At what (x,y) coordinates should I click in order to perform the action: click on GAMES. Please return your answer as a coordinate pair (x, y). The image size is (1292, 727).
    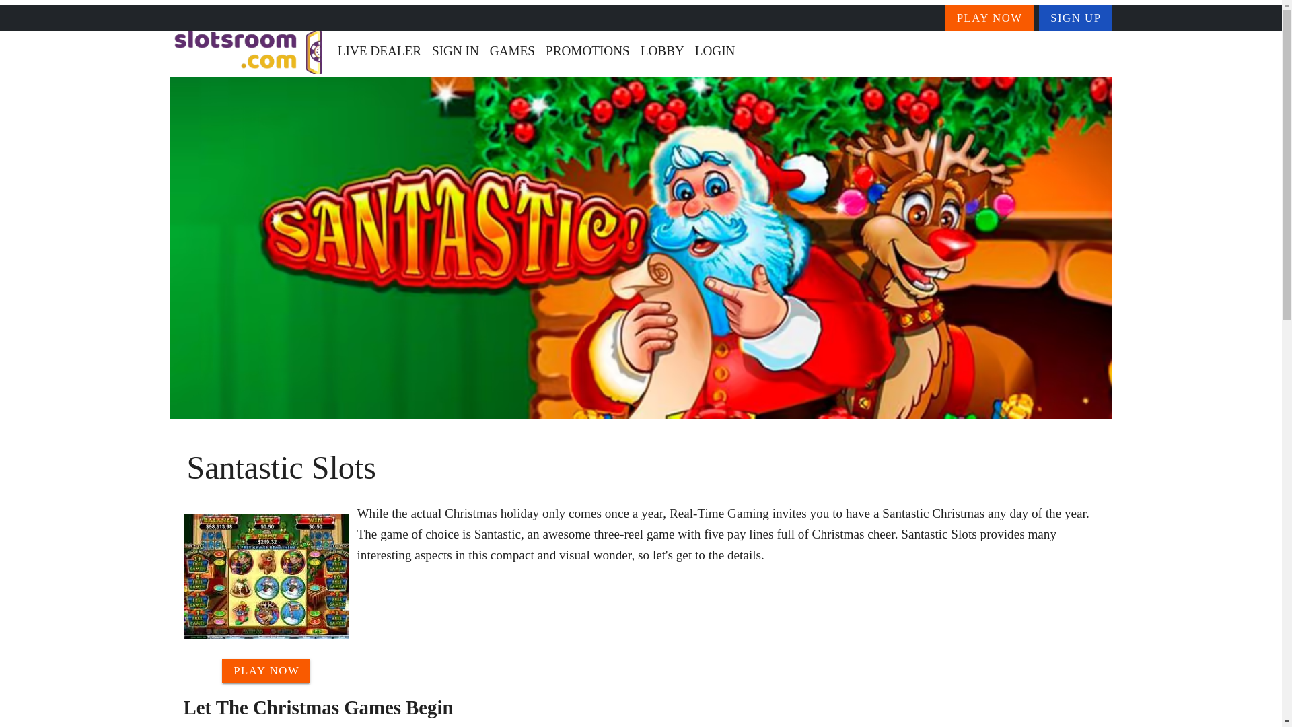
    Looking at the image, I should click on (512, 51).